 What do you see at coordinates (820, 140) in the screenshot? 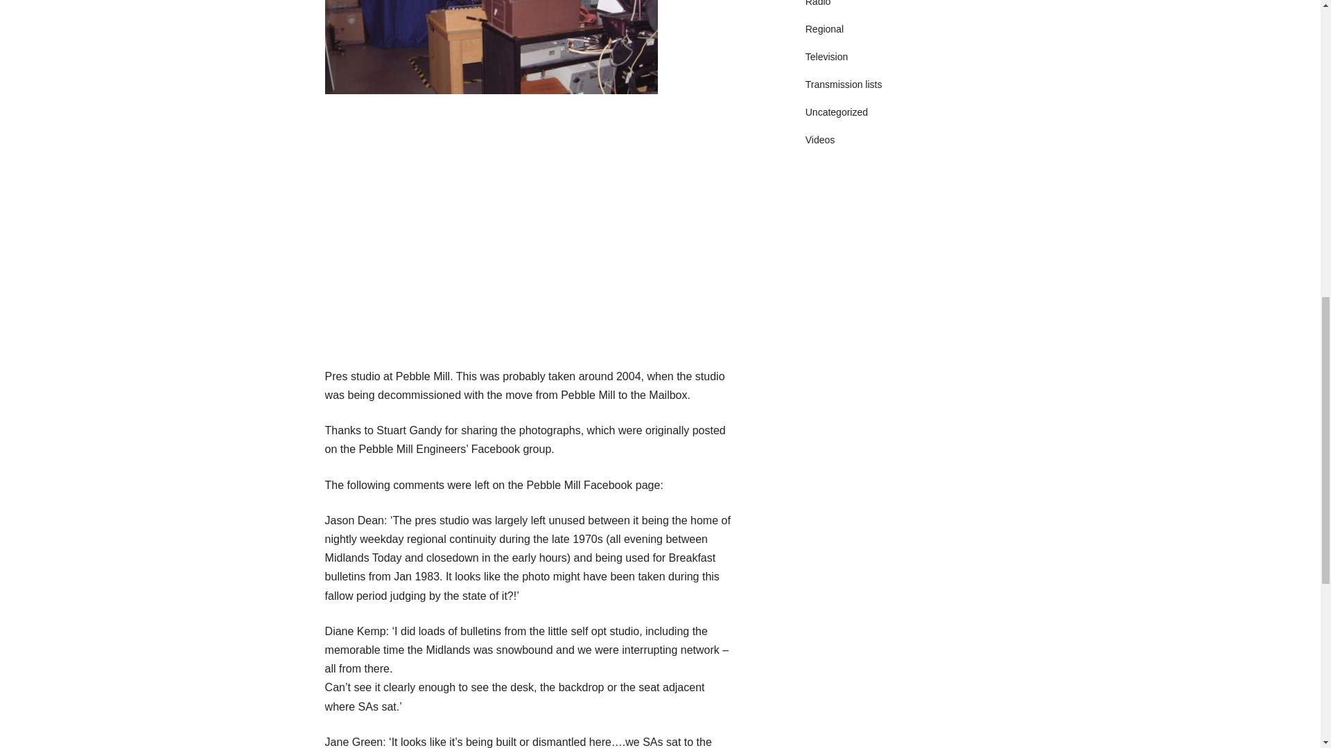
I see `Videos` at bounding box center [820, 140].